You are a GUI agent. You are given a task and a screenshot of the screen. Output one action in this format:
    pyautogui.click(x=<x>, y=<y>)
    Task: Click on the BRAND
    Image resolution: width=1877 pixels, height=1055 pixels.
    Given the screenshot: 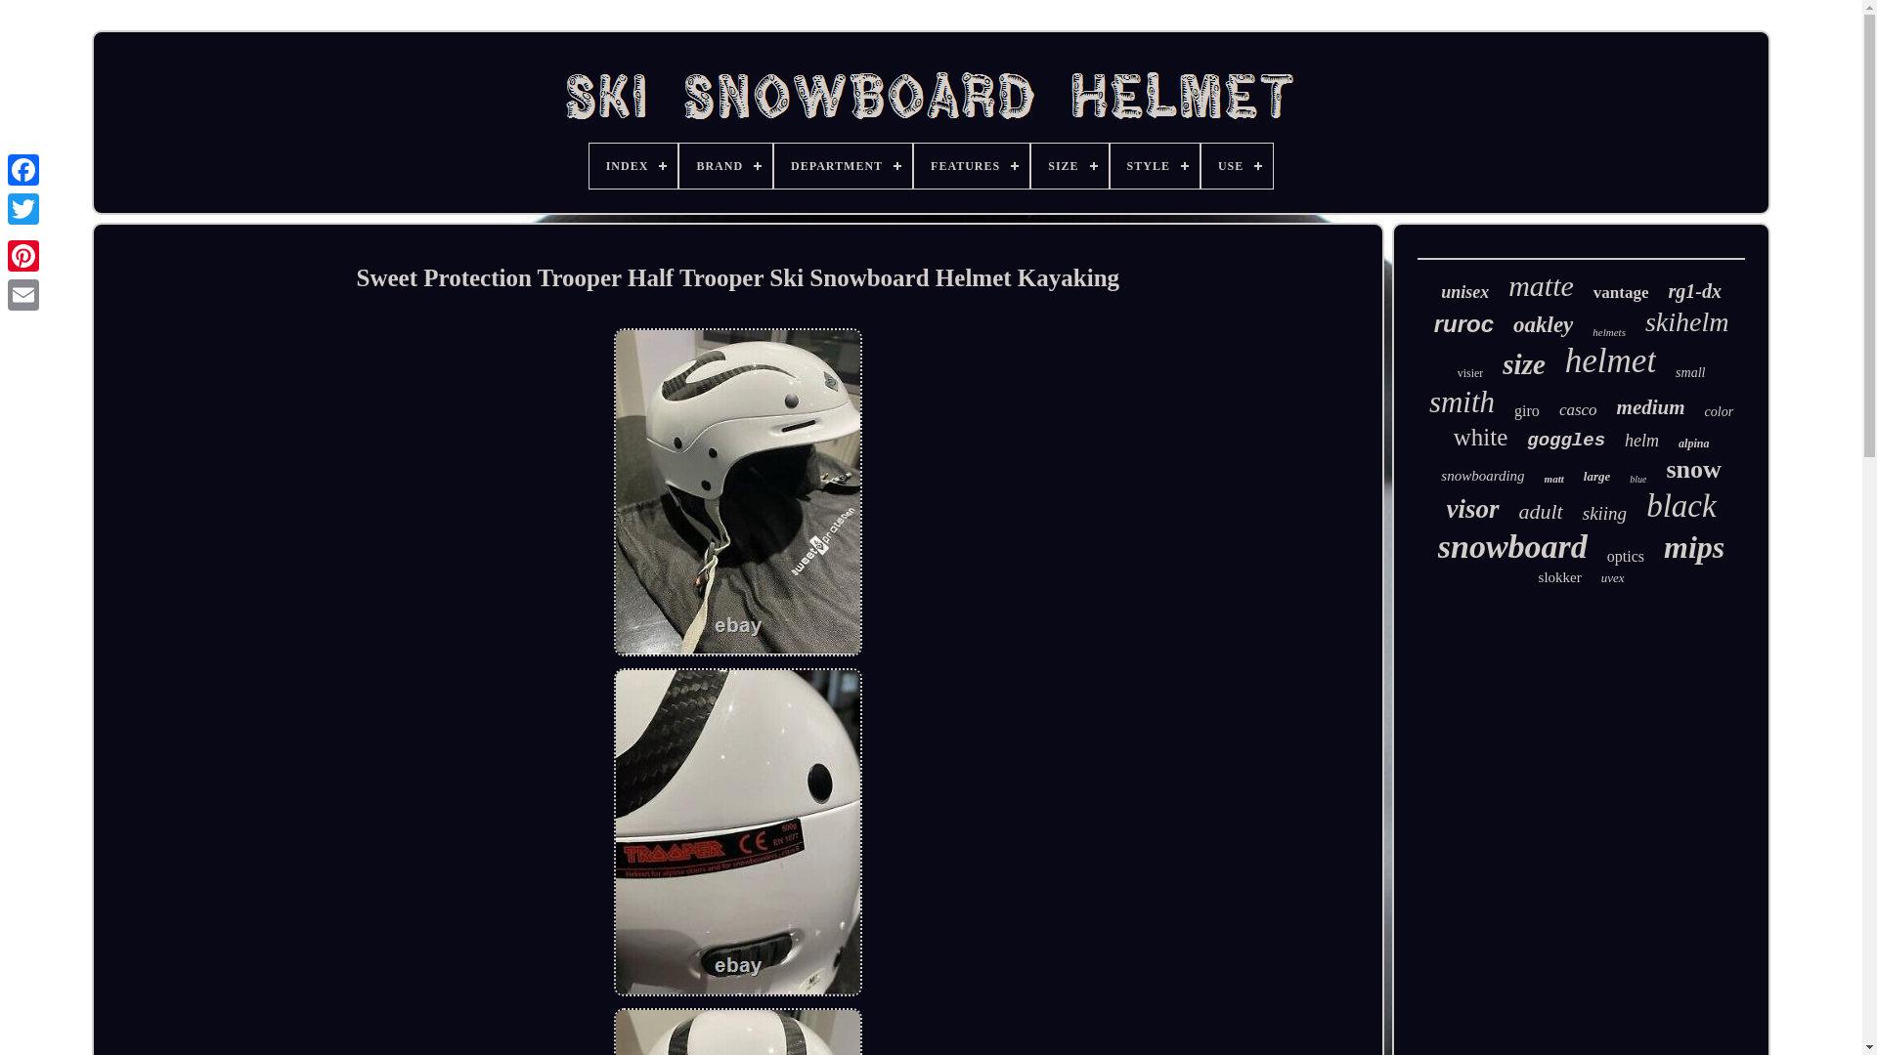 What is the action you would take?
    pyautogui.click(x=725, y=166)
    